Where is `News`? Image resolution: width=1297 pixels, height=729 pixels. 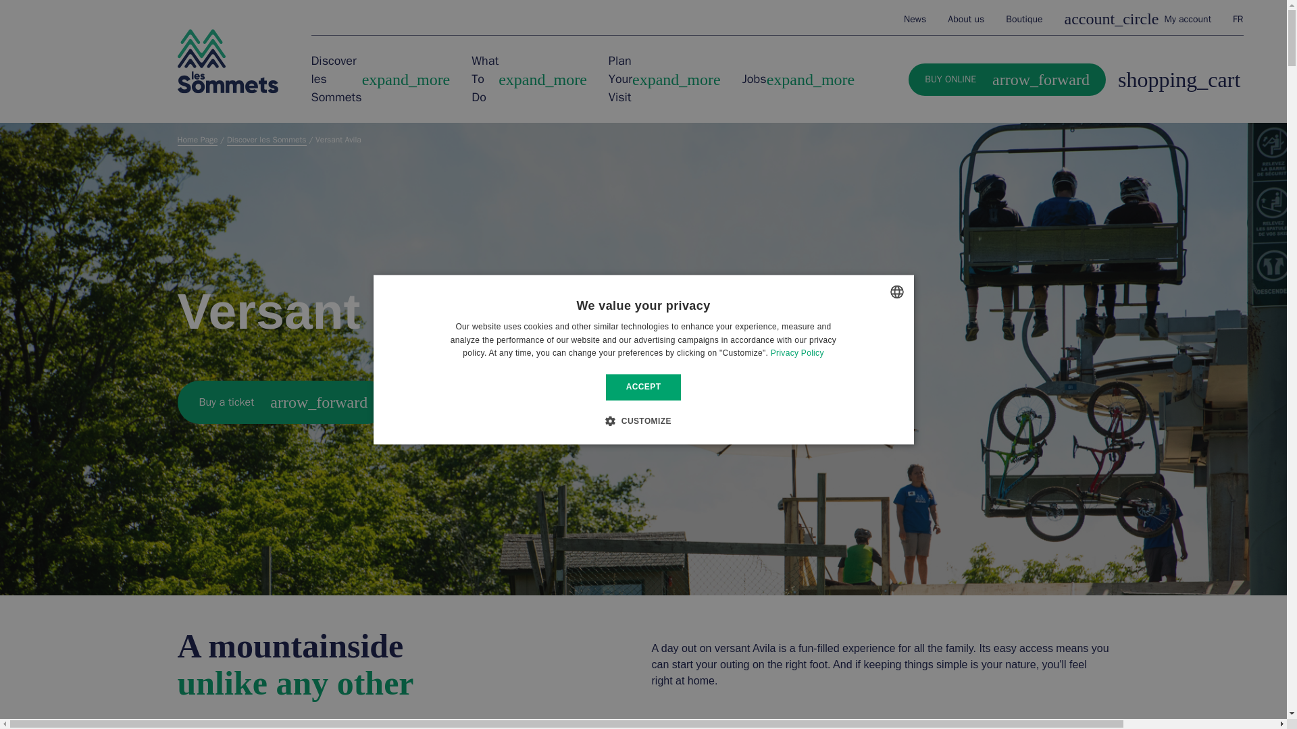 News is located at coordinates (227, 61).